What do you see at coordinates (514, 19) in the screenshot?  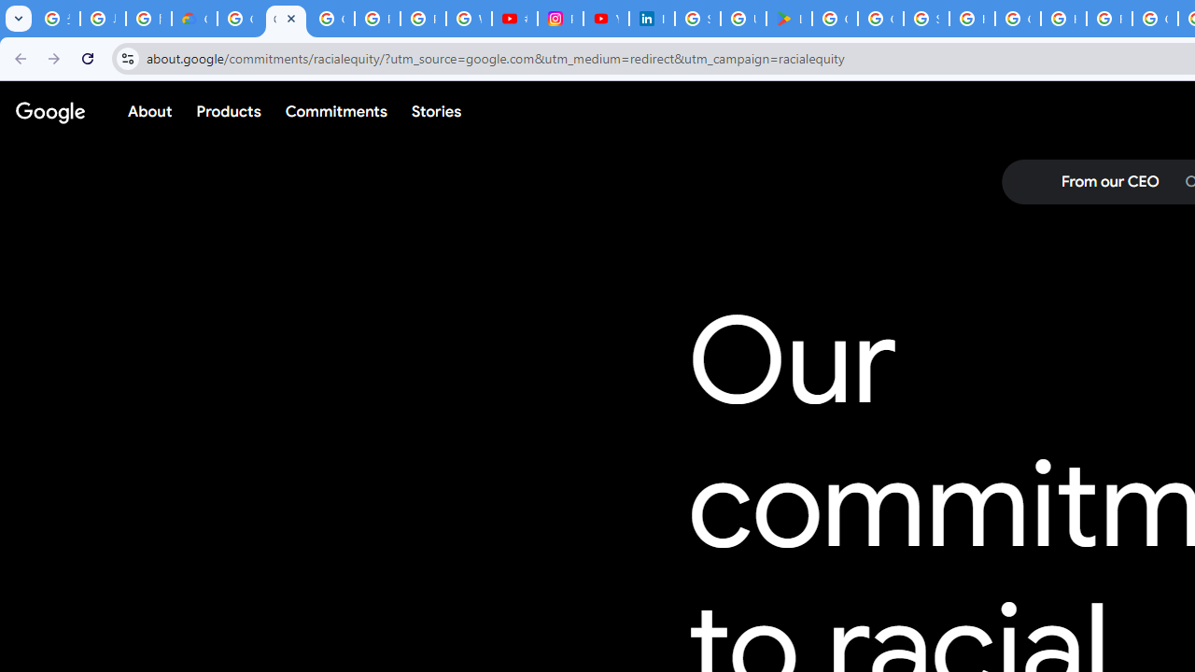 I see `#nbabasketballhighlights - YouTube` at bounding box center [514, 19].